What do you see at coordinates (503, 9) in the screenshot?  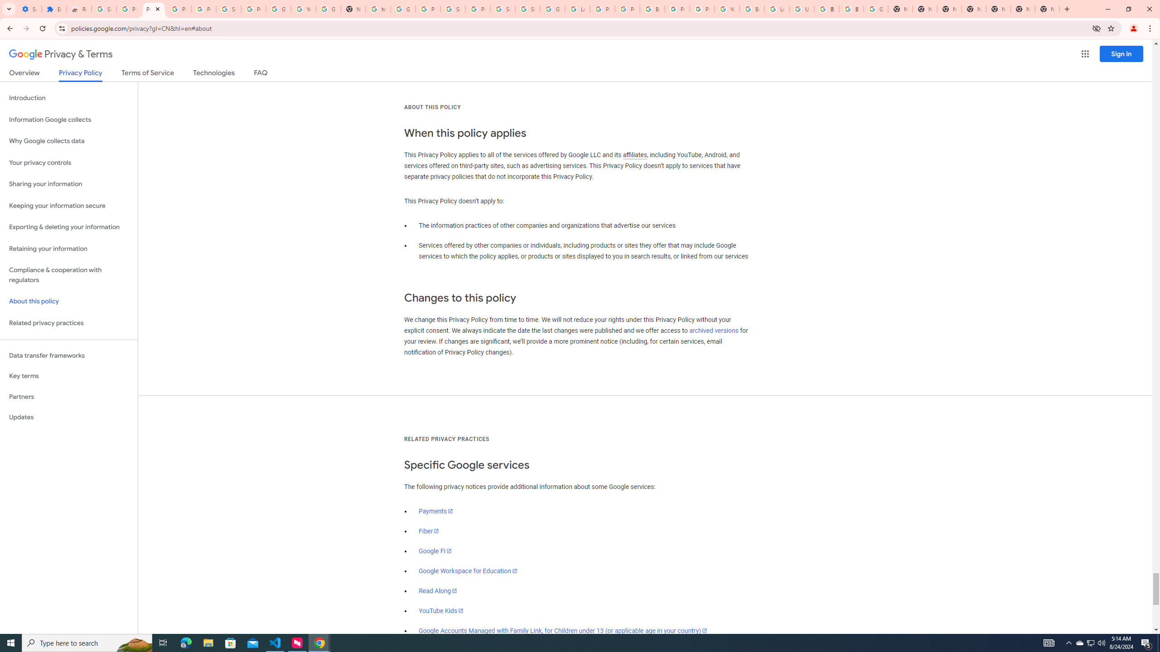 I see `Sign in - Google Accounts` at bounding box center [503, 9].